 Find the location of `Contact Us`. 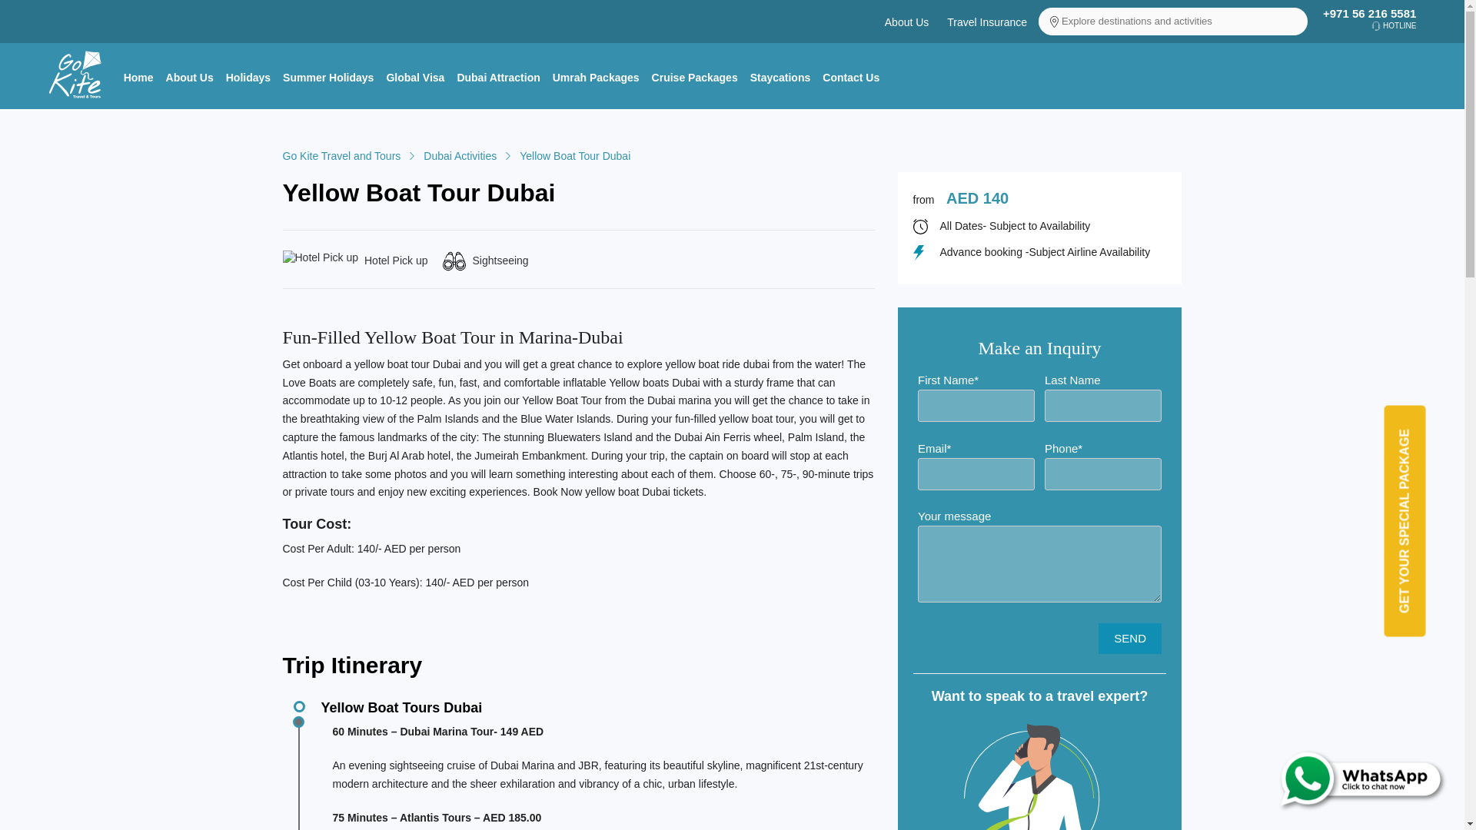

Contact Us is located at coordinates (850, 77).